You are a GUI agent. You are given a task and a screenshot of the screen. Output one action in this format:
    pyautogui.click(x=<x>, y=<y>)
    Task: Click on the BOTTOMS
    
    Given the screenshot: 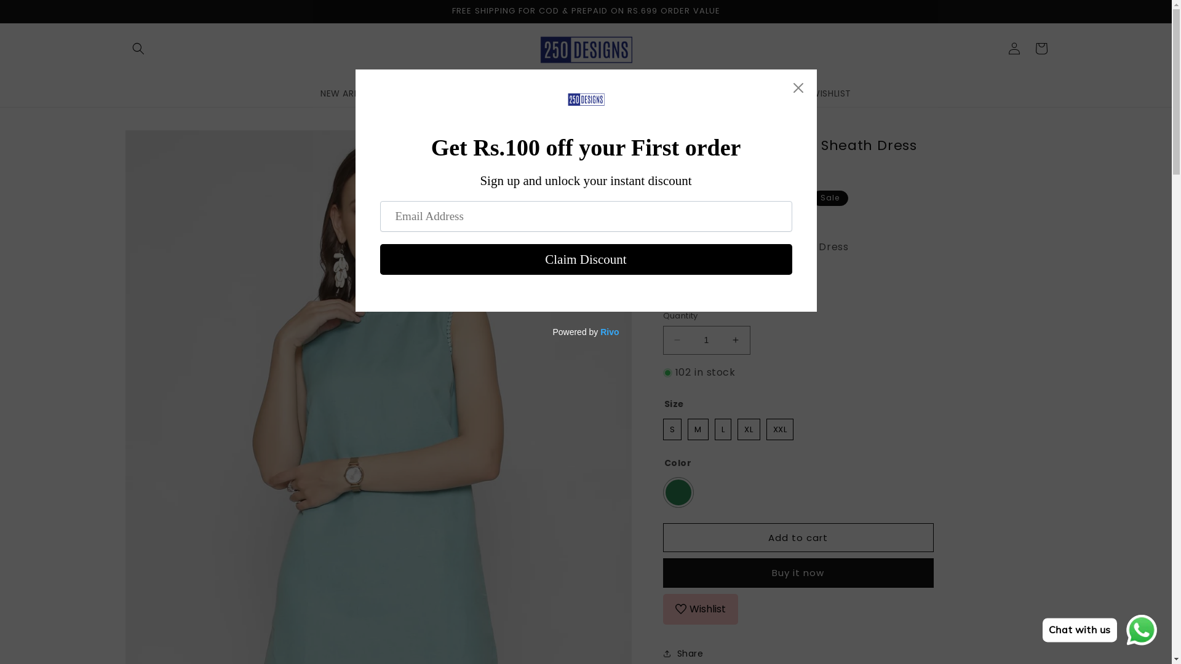 What is the action you would take?
    pyautogui.click(x=649, y=93)
    